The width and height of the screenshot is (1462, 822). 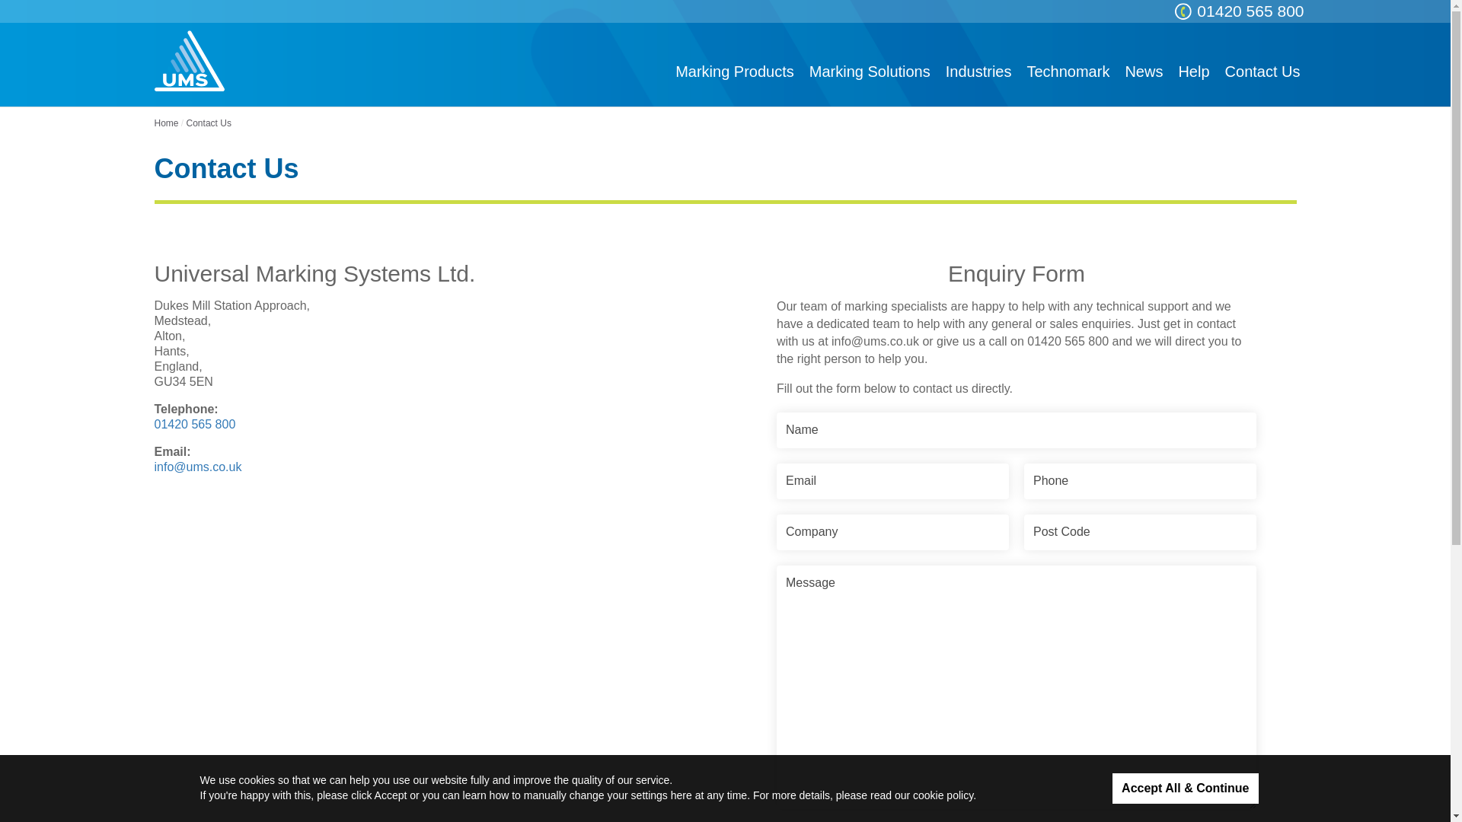 I want to click on Post Code, so click(x=1140, y=532).